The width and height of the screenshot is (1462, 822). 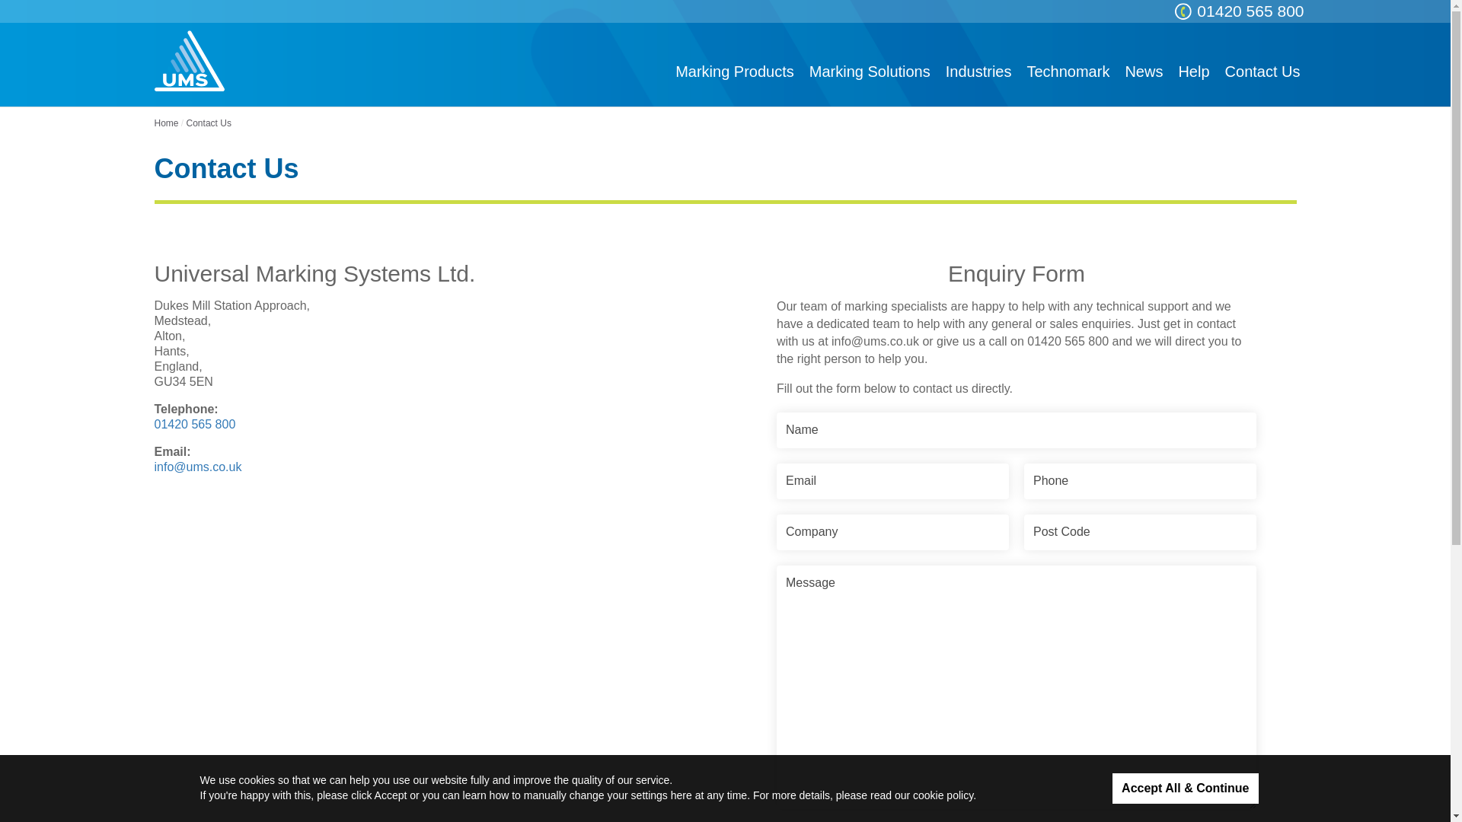 I want to click on Post Code, so click(x=1140, y=532).